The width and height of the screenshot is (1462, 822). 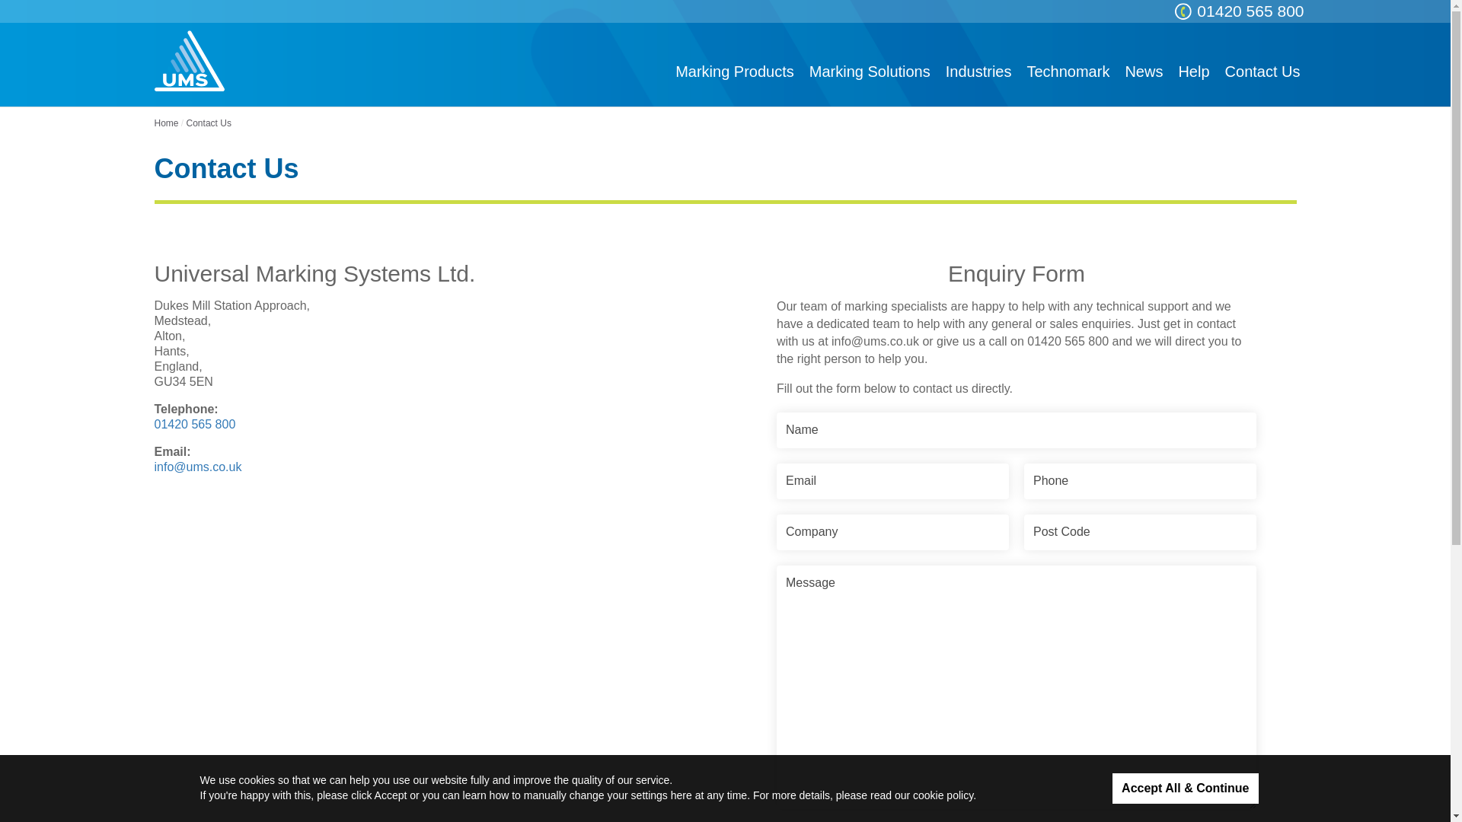 I want to click on Post Code, so click(x=1140, y=532).